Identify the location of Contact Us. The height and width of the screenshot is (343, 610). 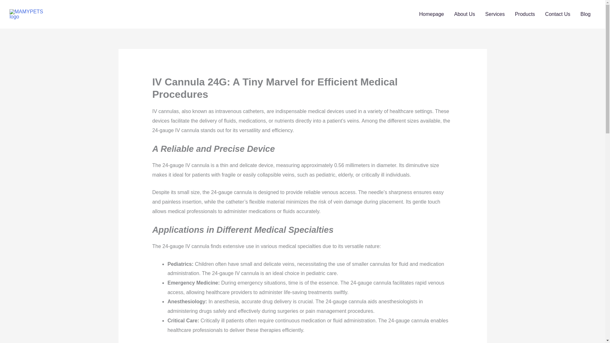
(557, 14).